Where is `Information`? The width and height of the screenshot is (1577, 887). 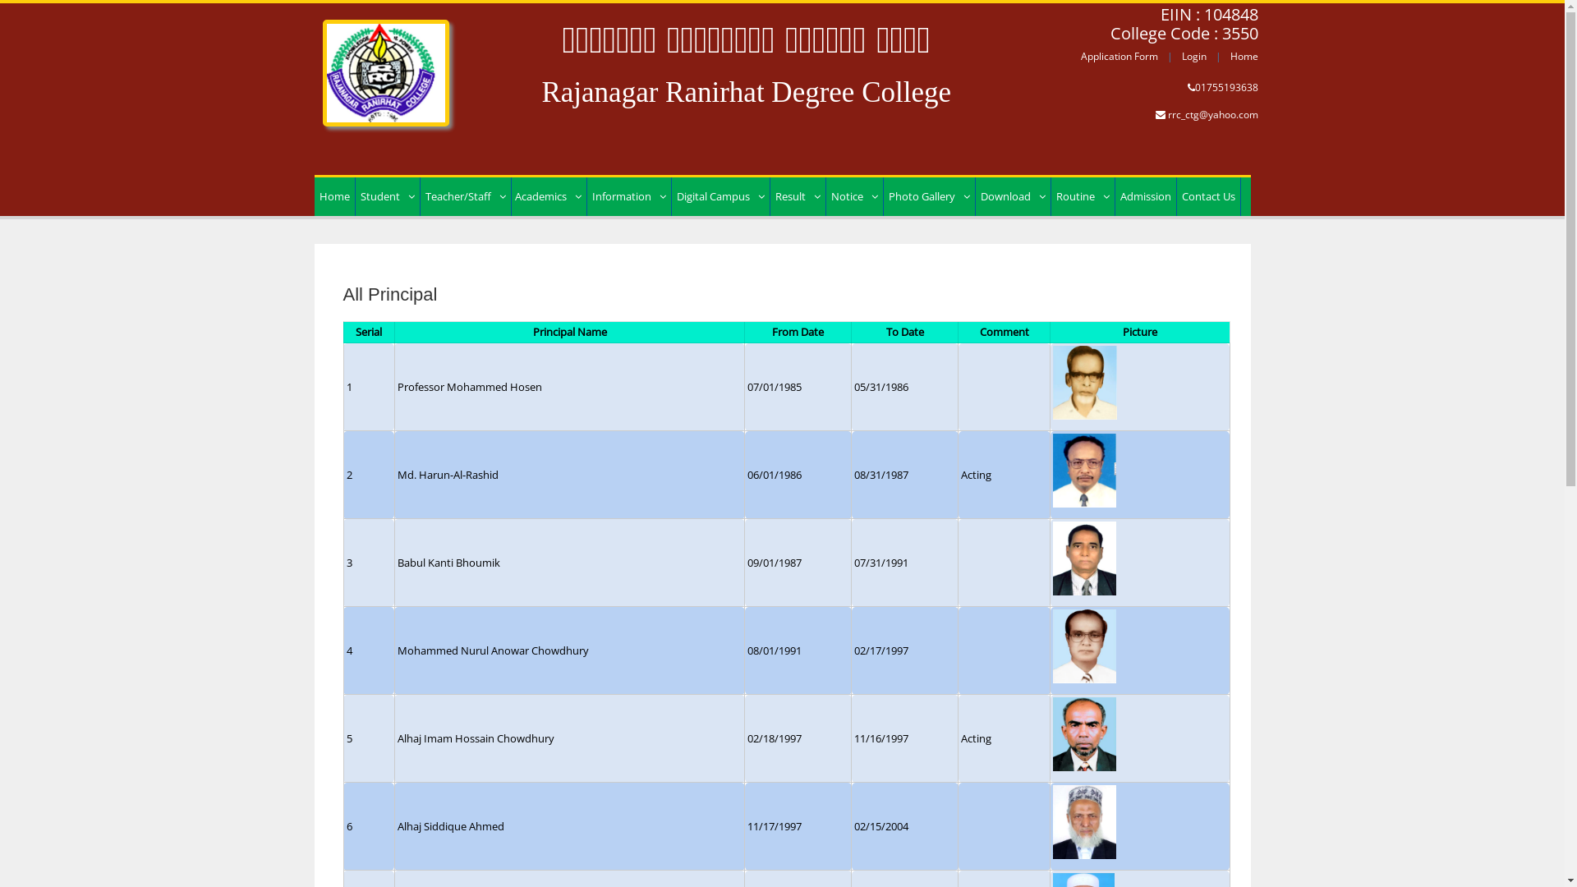
Information is located at coordinates (628, 197).